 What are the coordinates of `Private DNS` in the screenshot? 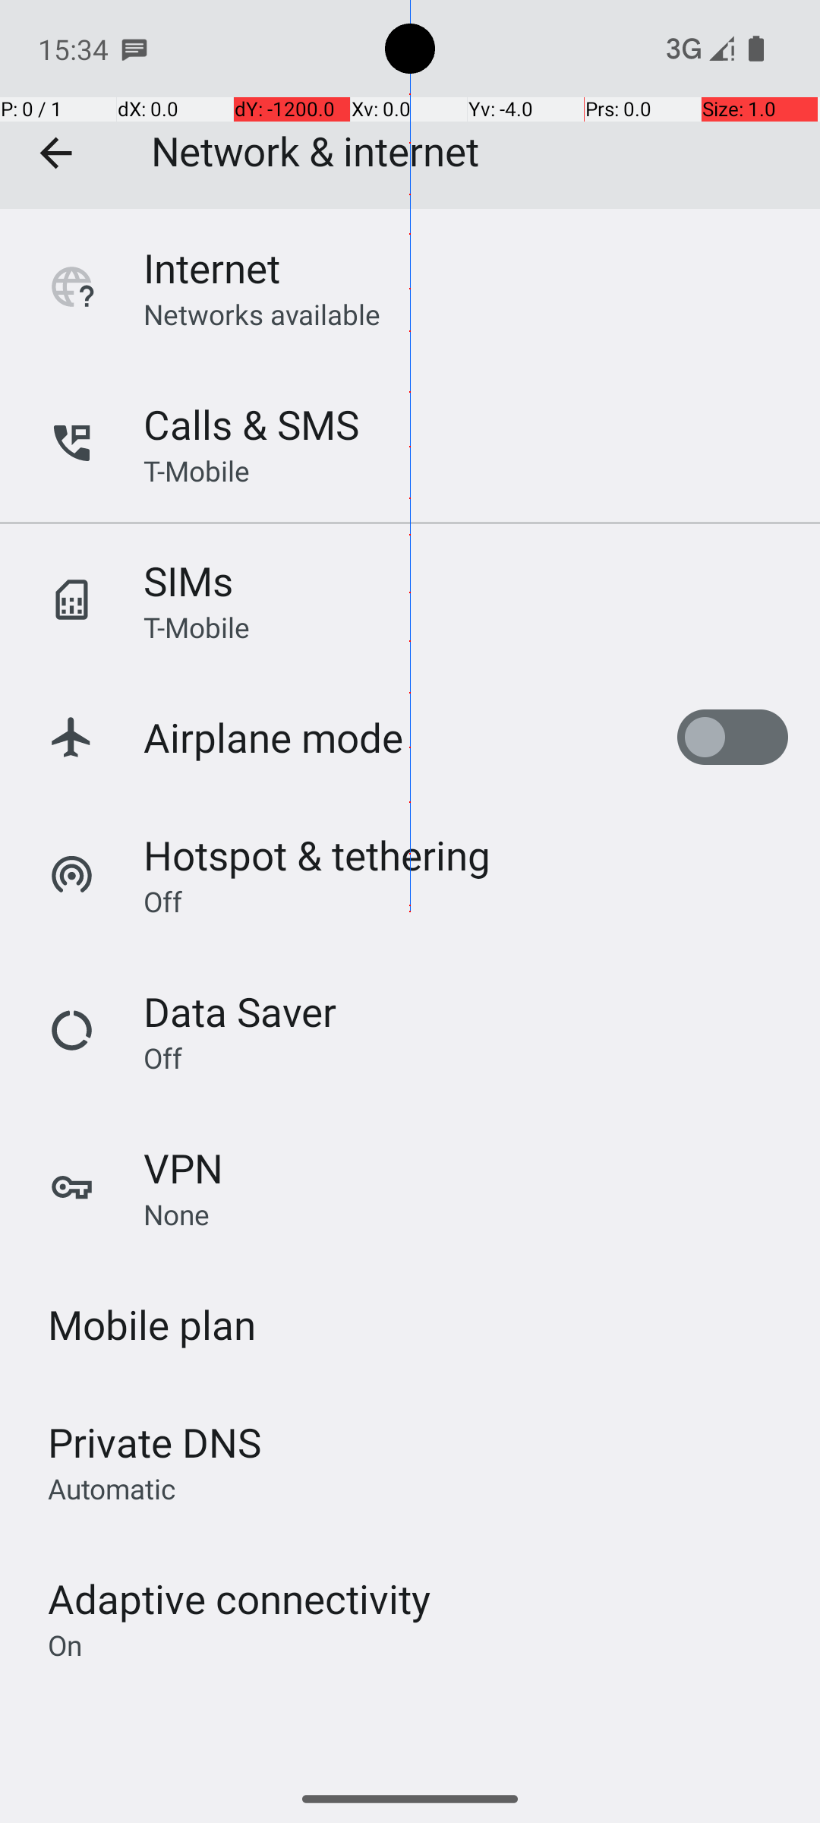 It's located at (155, 1442).